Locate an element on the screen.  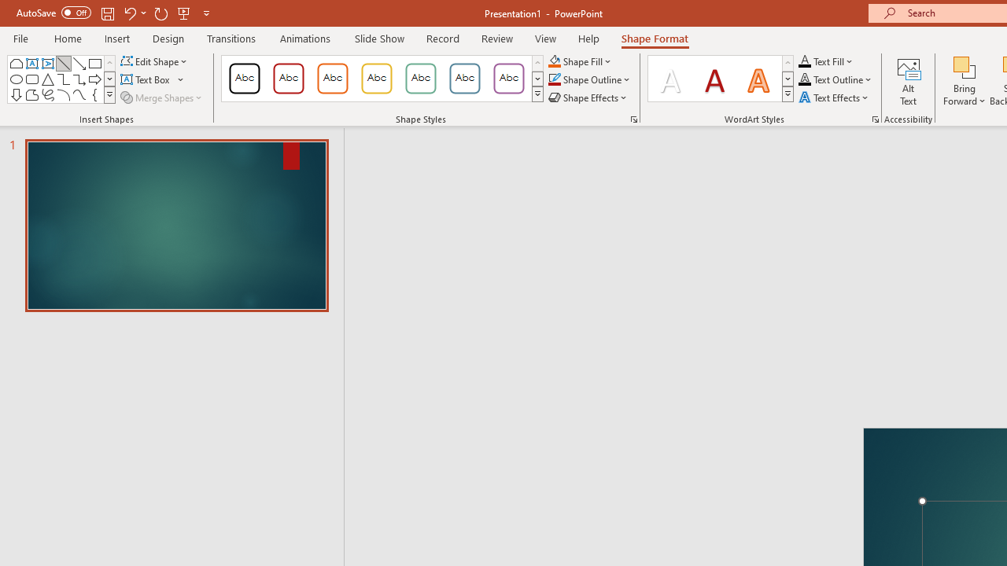
Vertical Text Box is located at coordinates (47, 63).